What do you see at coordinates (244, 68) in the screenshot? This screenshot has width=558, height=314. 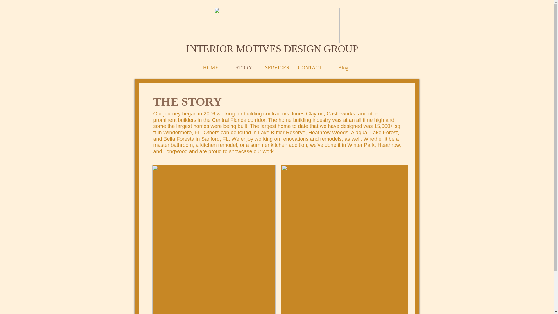 I see `STORY` at bounding box center [244, 68].